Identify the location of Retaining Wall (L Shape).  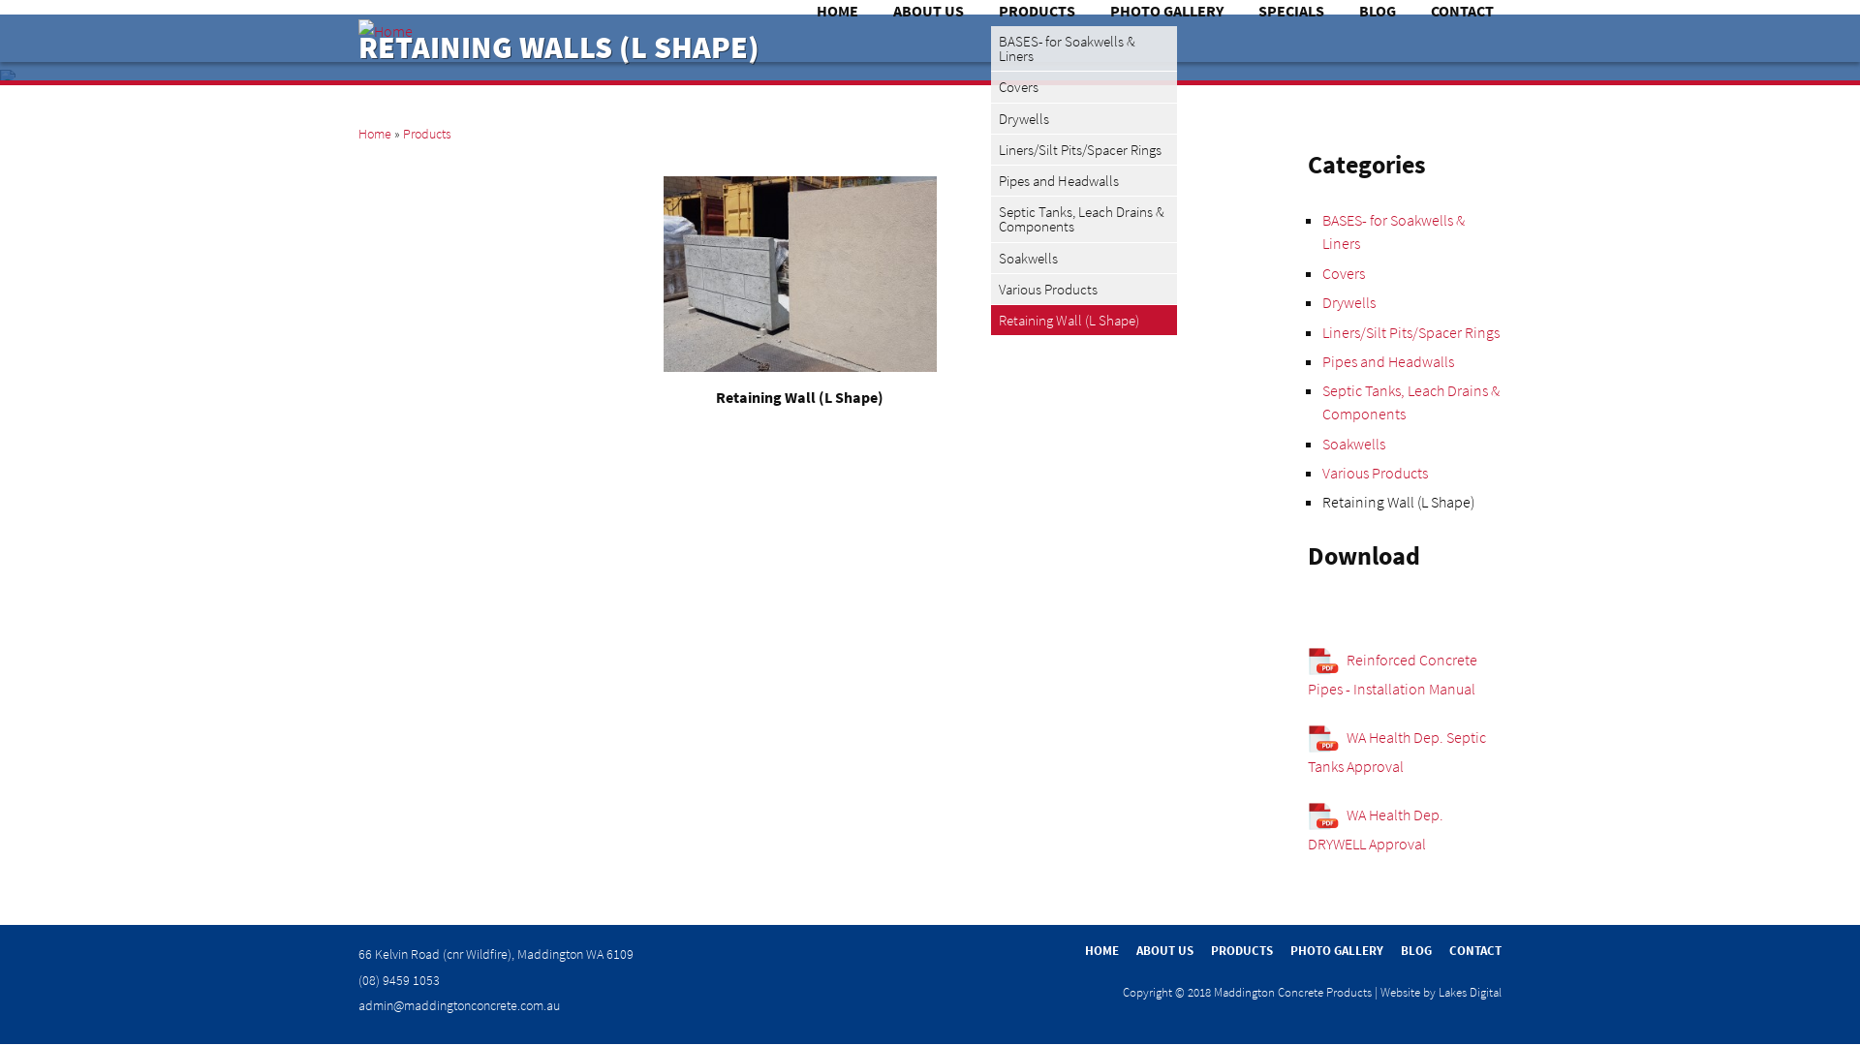
(800, 397).